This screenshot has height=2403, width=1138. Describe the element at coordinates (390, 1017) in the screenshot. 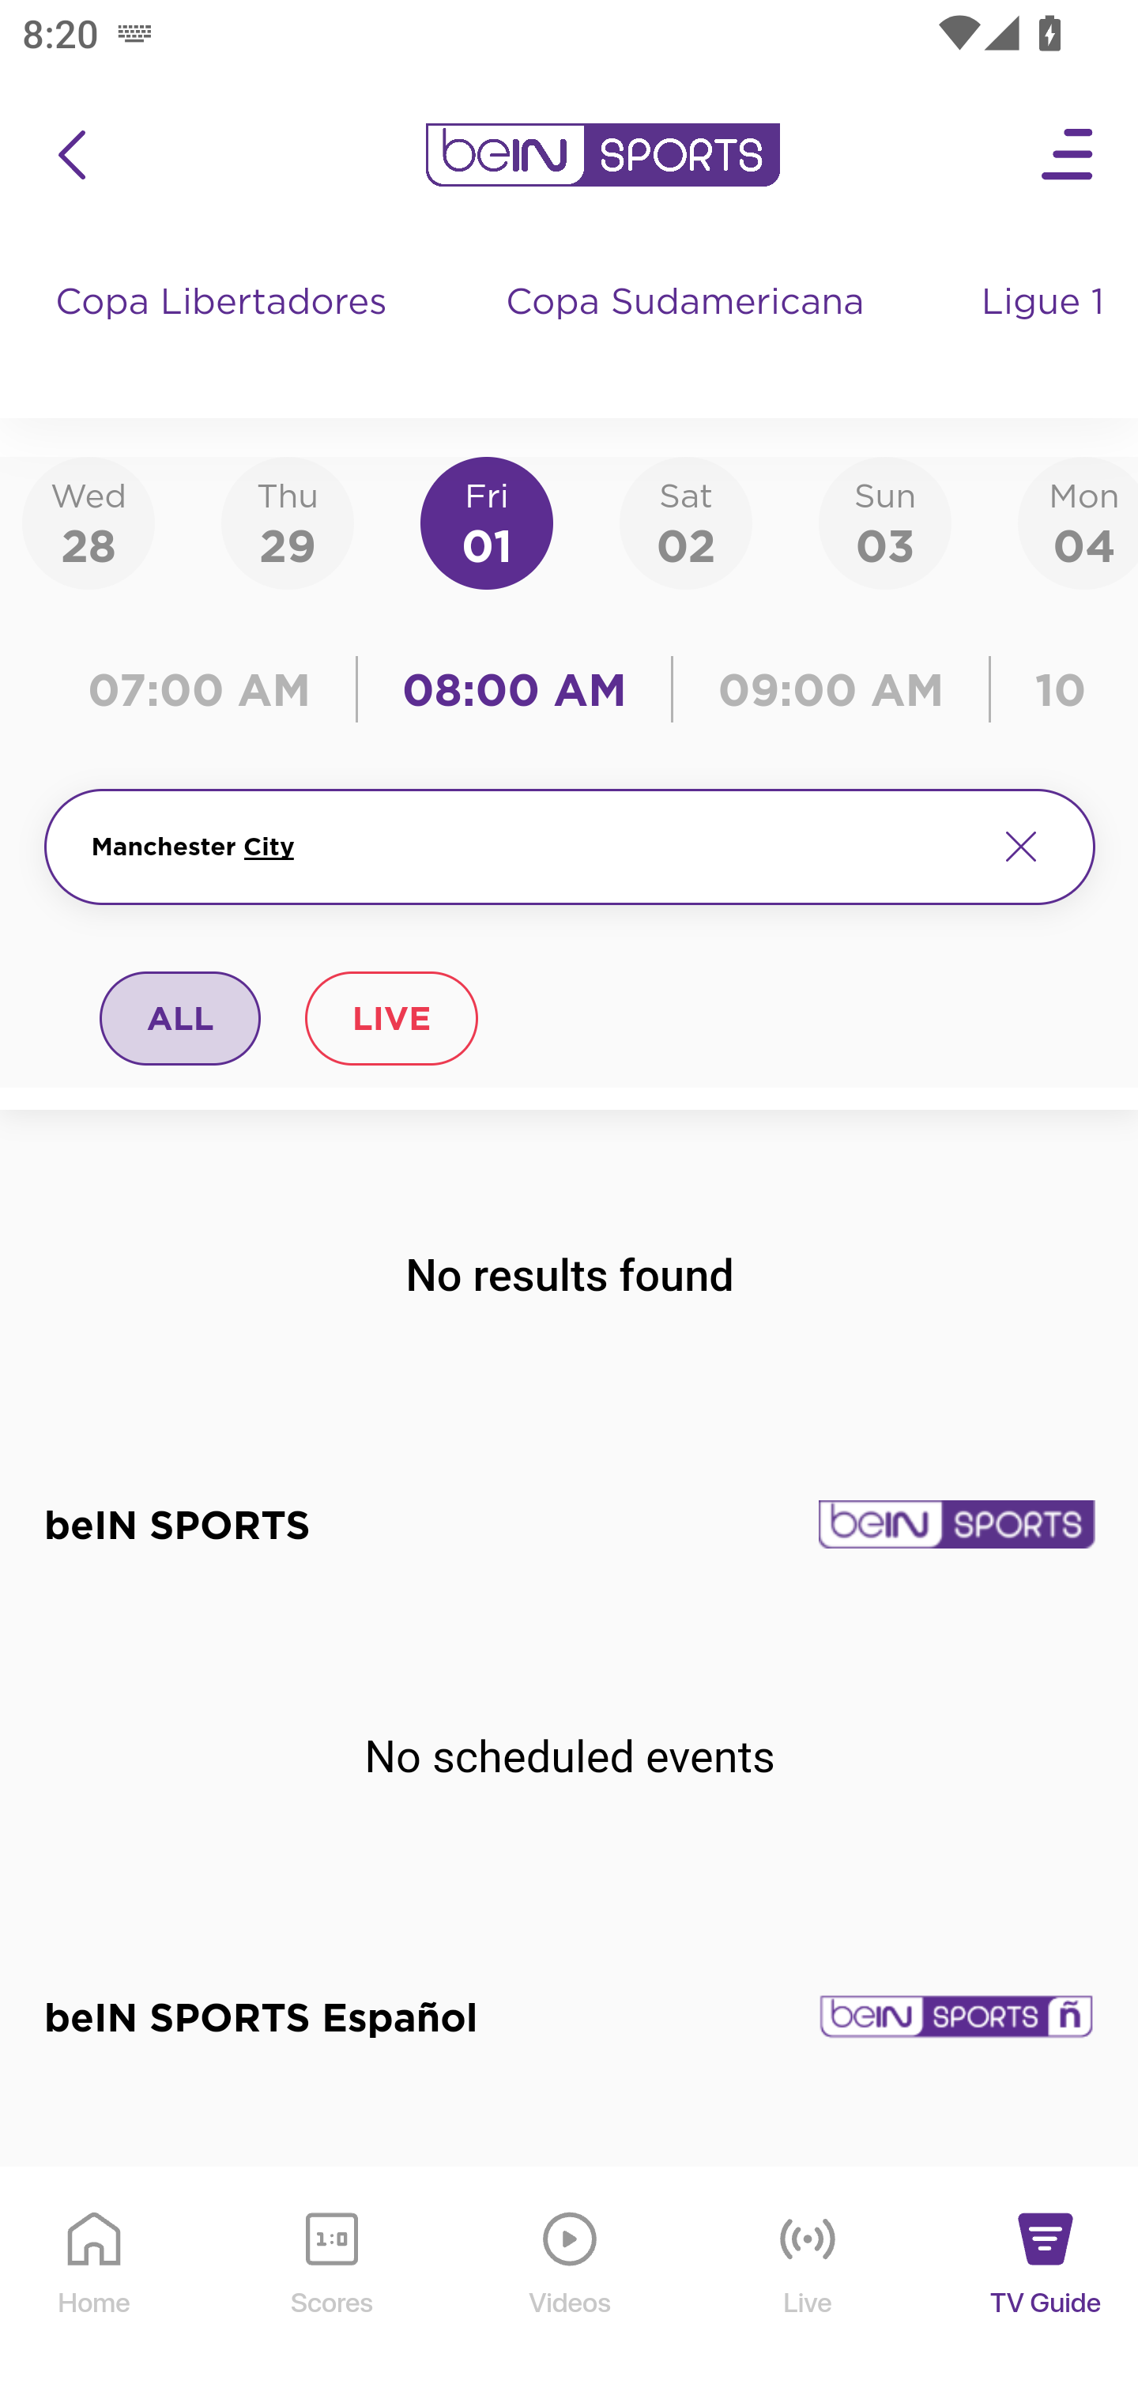

I see `LIVE` at that location.